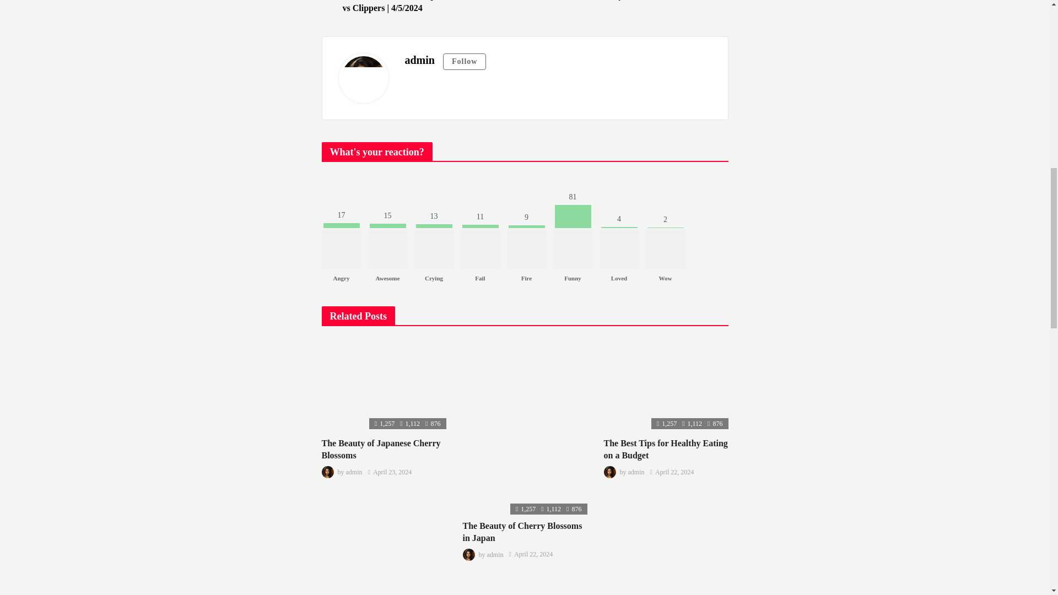  Describe the element at coordinates (384, 384) in the screenshot. I see `The Beauty of Japanese Cherry Blossoms` at that location.